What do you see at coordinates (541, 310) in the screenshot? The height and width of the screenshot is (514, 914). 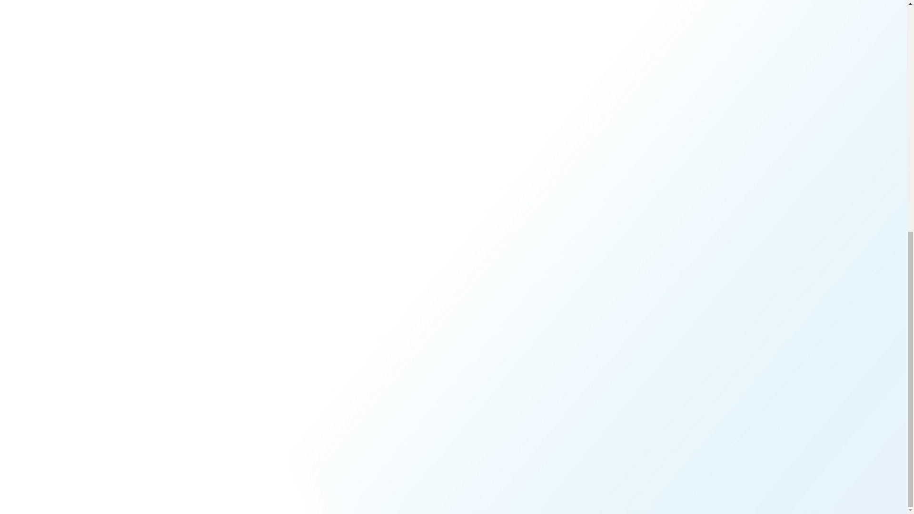 I see `Newsroom` at bounding box center [541, 310].